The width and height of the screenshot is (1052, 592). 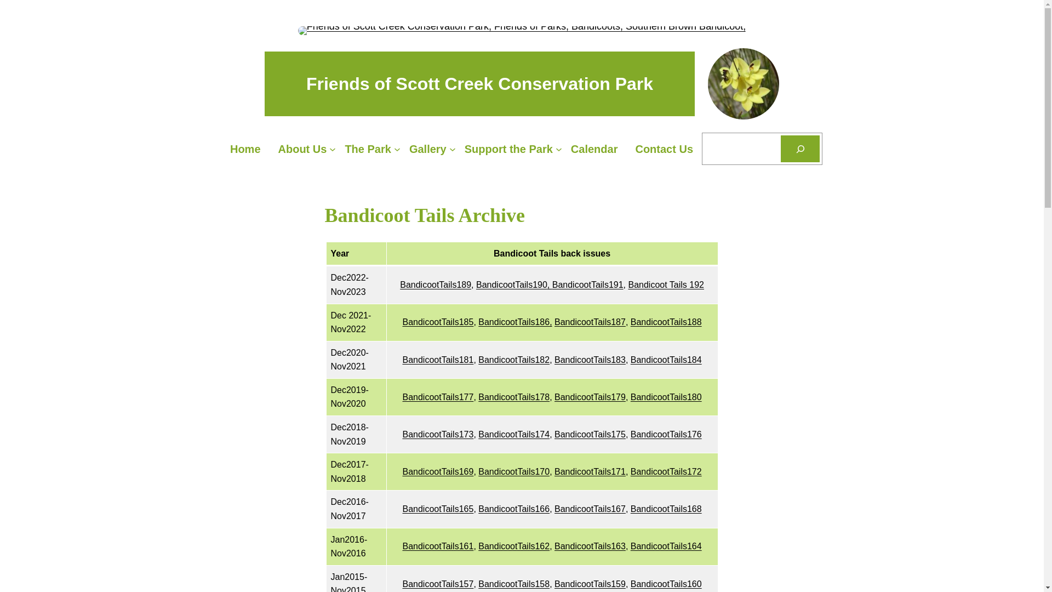 I want to click on BandicootTails157, so click(x=438, y=584).